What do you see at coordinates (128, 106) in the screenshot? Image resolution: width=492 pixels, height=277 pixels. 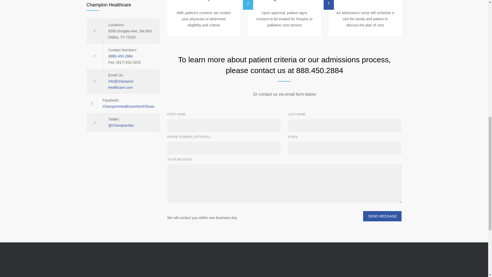 I see `ChampionHealthcareNorthTexas` at bounding box center [128, 106].